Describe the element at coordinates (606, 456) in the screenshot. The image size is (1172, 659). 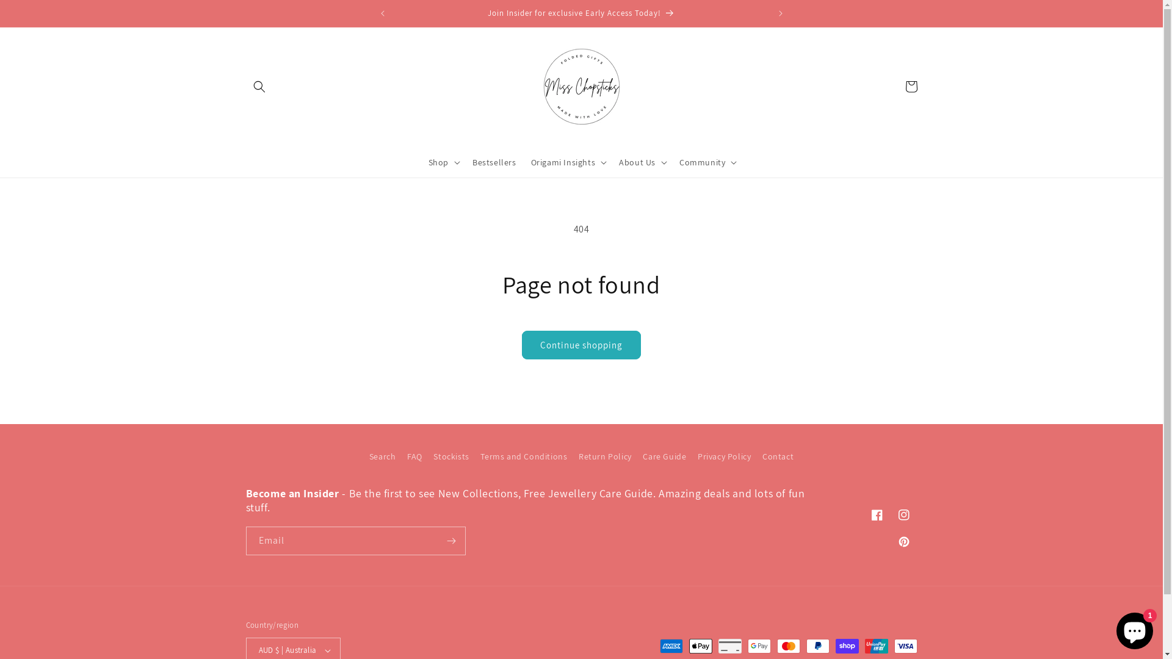
I see `Return Policy` at that location.